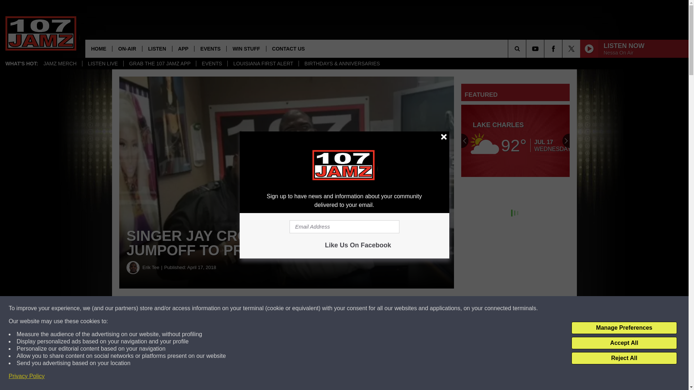 This screenshot has height=390, width=694. What do you see at coordinates (515, 141) in the screenshot?
I see `Lake Charles Weather` at bounding box center [515, 141].